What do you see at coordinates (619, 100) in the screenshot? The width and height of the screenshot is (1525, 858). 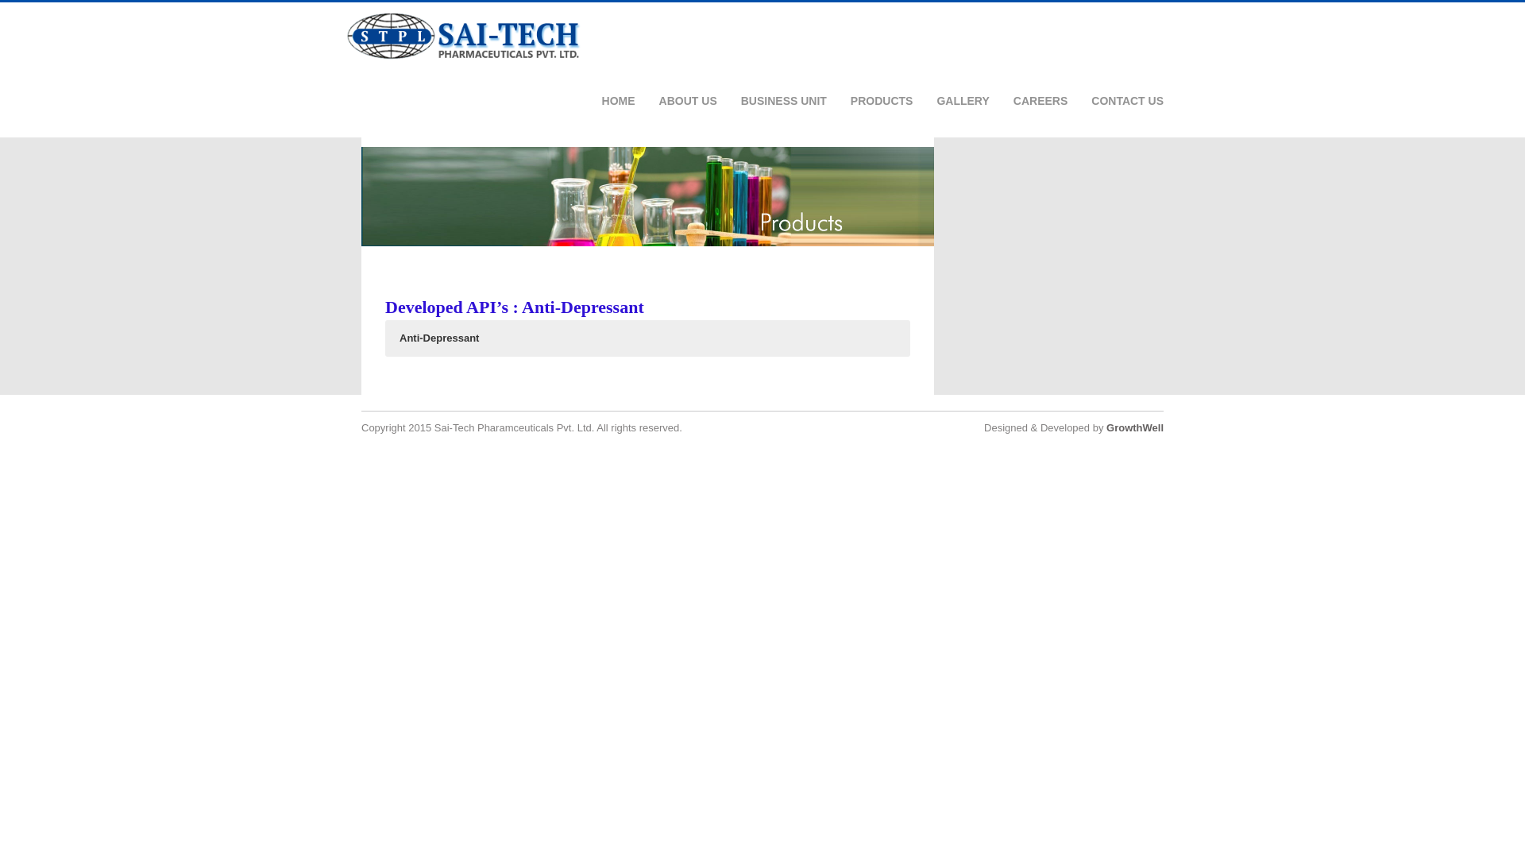 I see `HOME` at bounding box center [619, 100].